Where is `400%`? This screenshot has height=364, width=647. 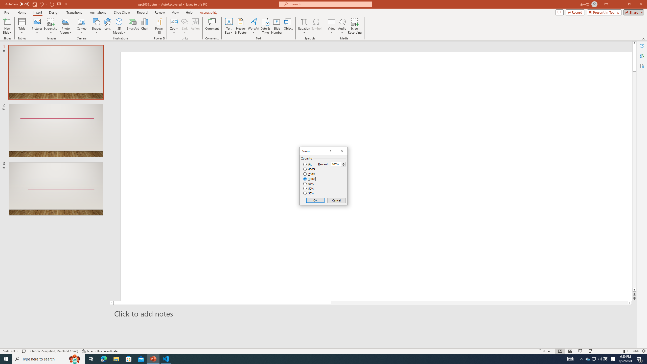 400% is located at coordinates (309, 169).